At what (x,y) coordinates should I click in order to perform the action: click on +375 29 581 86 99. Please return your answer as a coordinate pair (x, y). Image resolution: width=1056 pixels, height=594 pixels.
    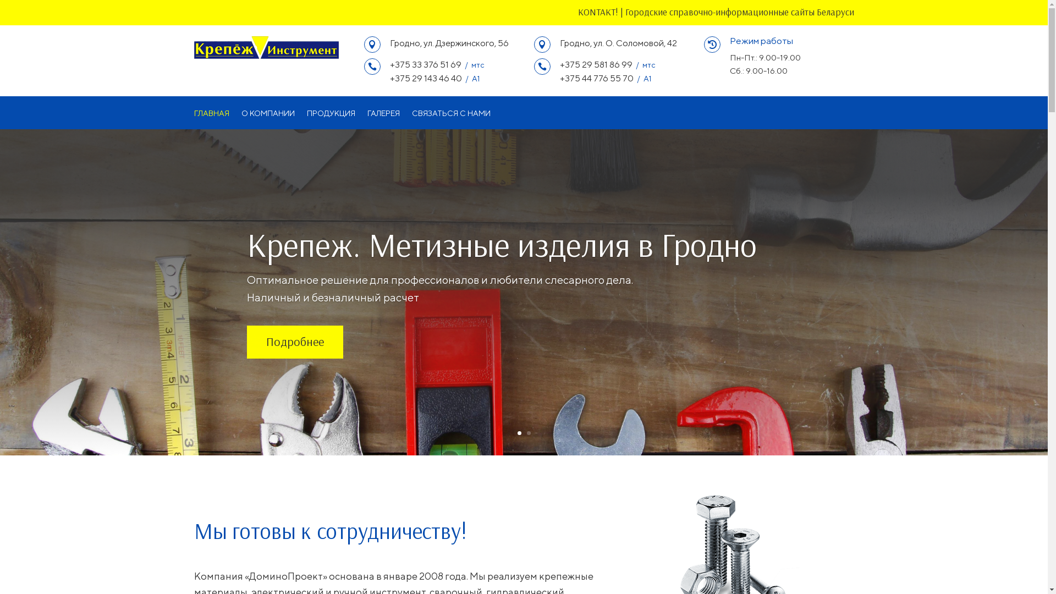
    Looking at the image, I should click on (596, 65).